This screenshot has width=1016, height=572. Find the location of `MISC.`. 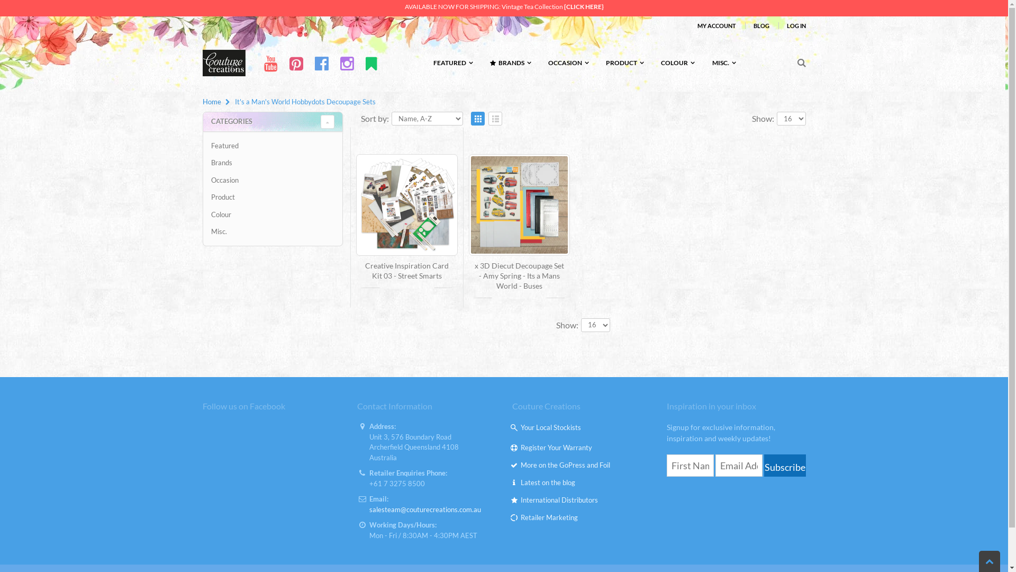

MISC. is located at coordinates (723, 64).